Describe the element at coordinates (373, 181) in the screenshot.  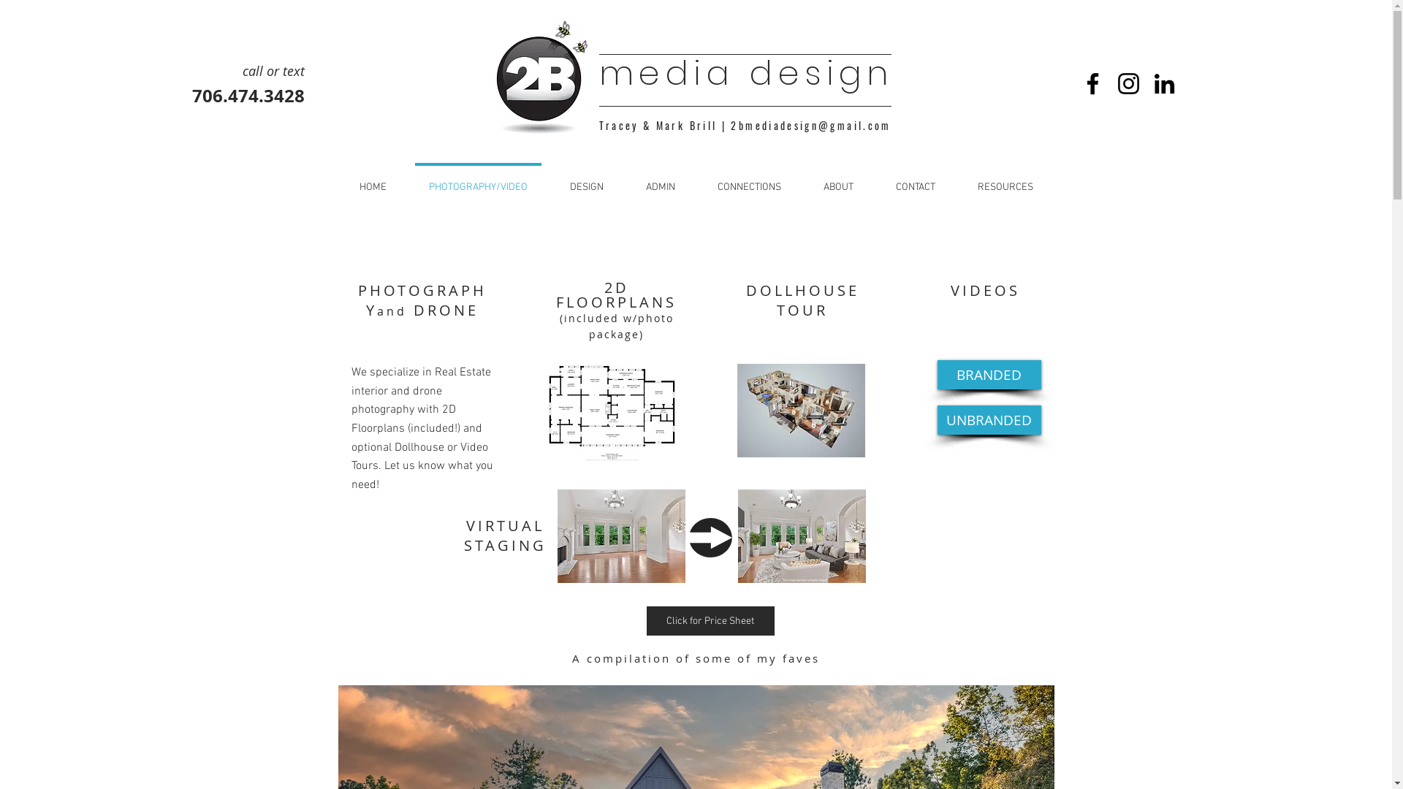
I see `HOME` at that location.